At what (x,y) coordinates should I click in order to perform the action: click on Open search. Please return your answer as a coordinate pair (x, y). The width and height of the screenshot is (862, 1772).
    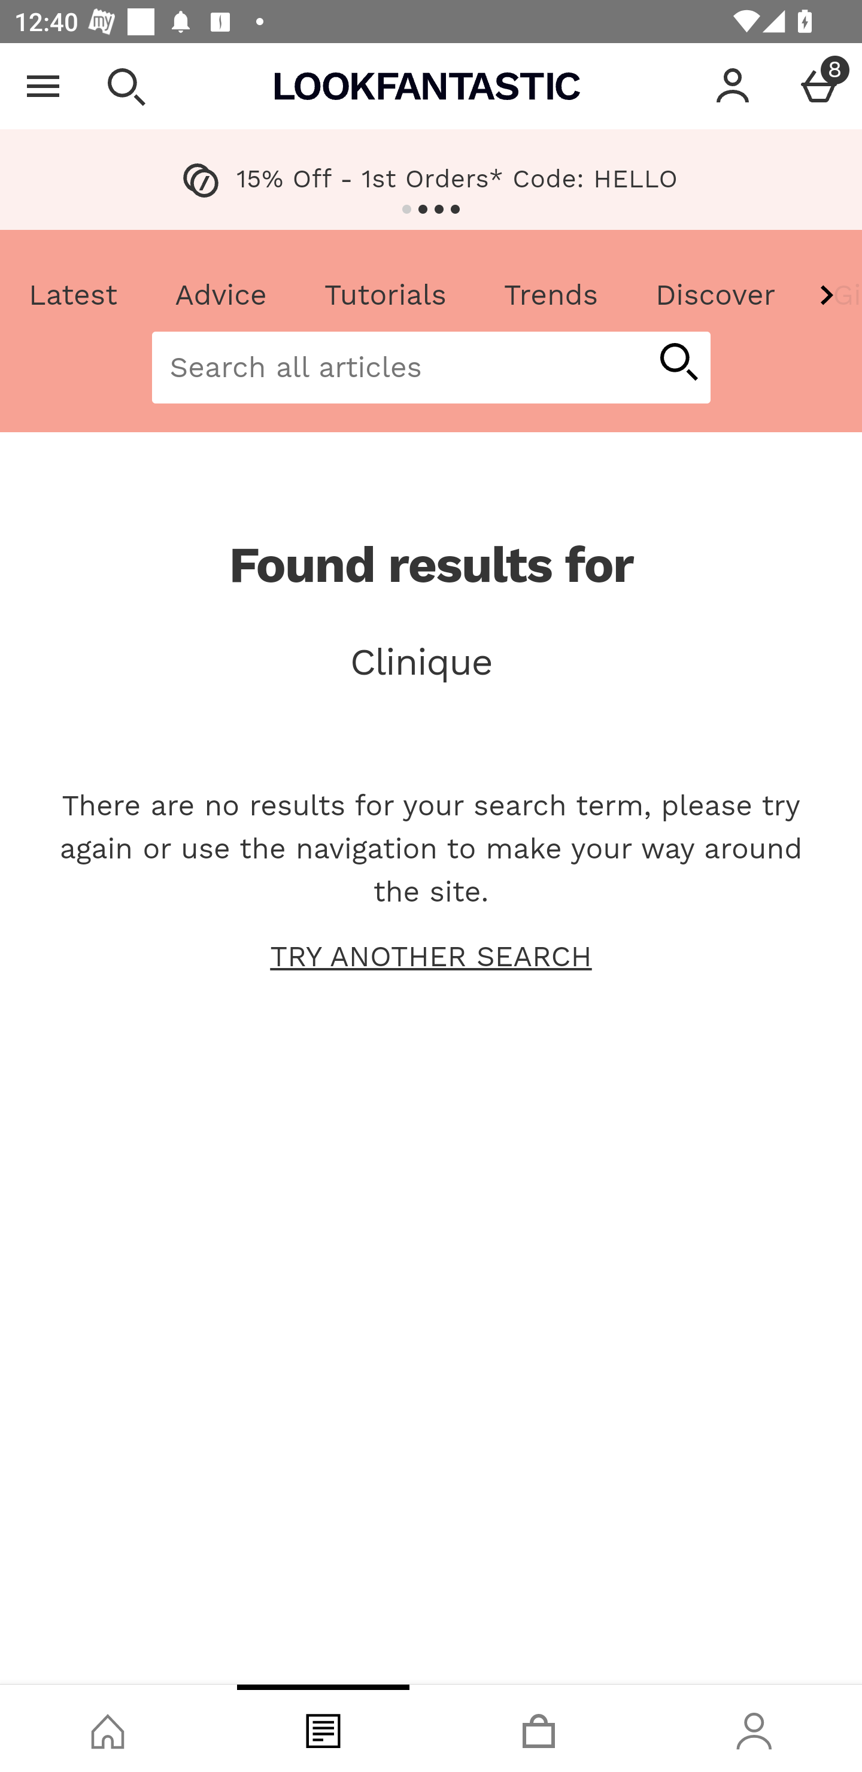
    Looking at the image, I should click on (126, 86).